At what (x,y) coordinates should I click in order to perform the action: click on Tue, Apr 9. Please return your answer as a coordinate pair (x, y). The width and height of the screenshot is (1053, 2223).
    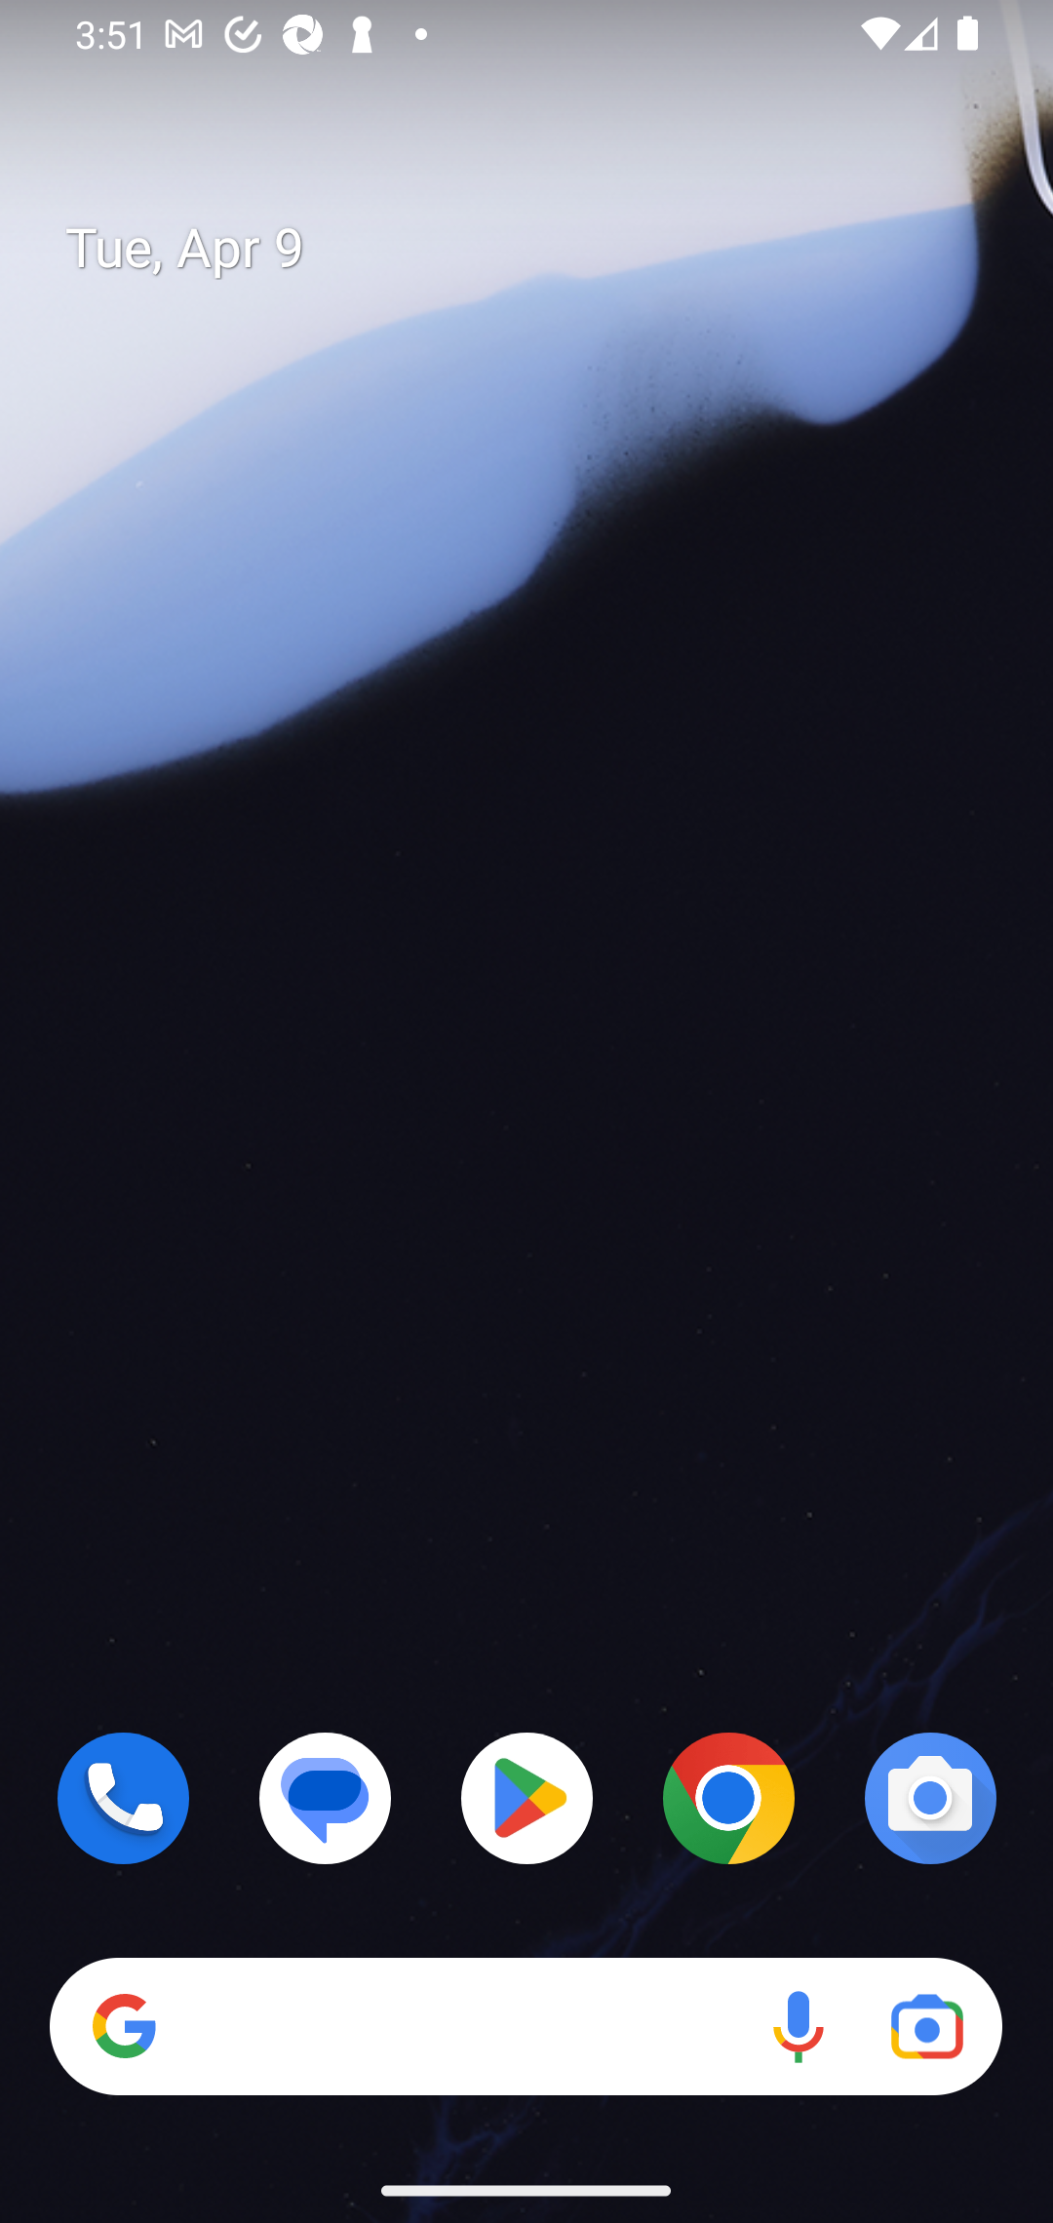
    Looking at the image, I should click on (548, 249).